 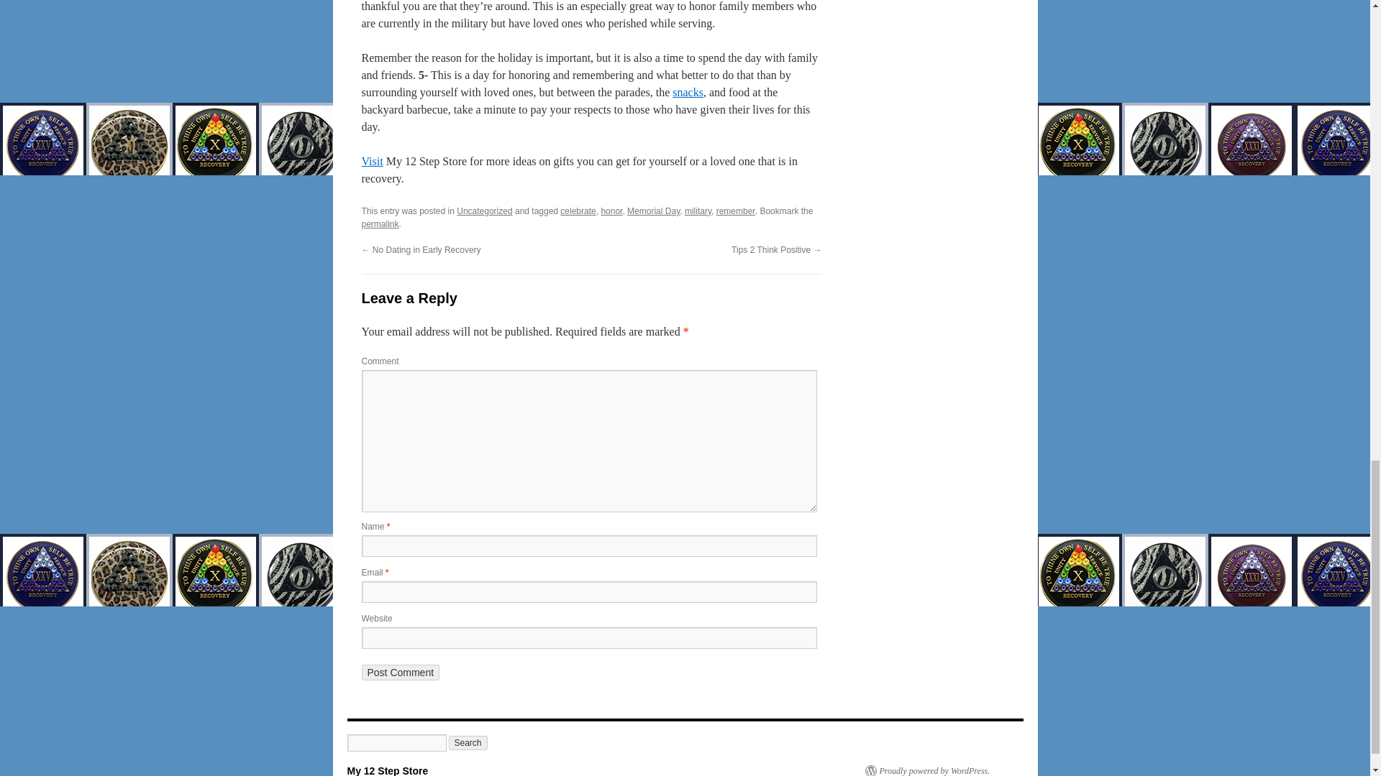 What do you see at coordinates (380, 223) in the screenshot?
I see `Permalink to 5 Ways to Honor Memorial Day` at bounding box center [380, 223].